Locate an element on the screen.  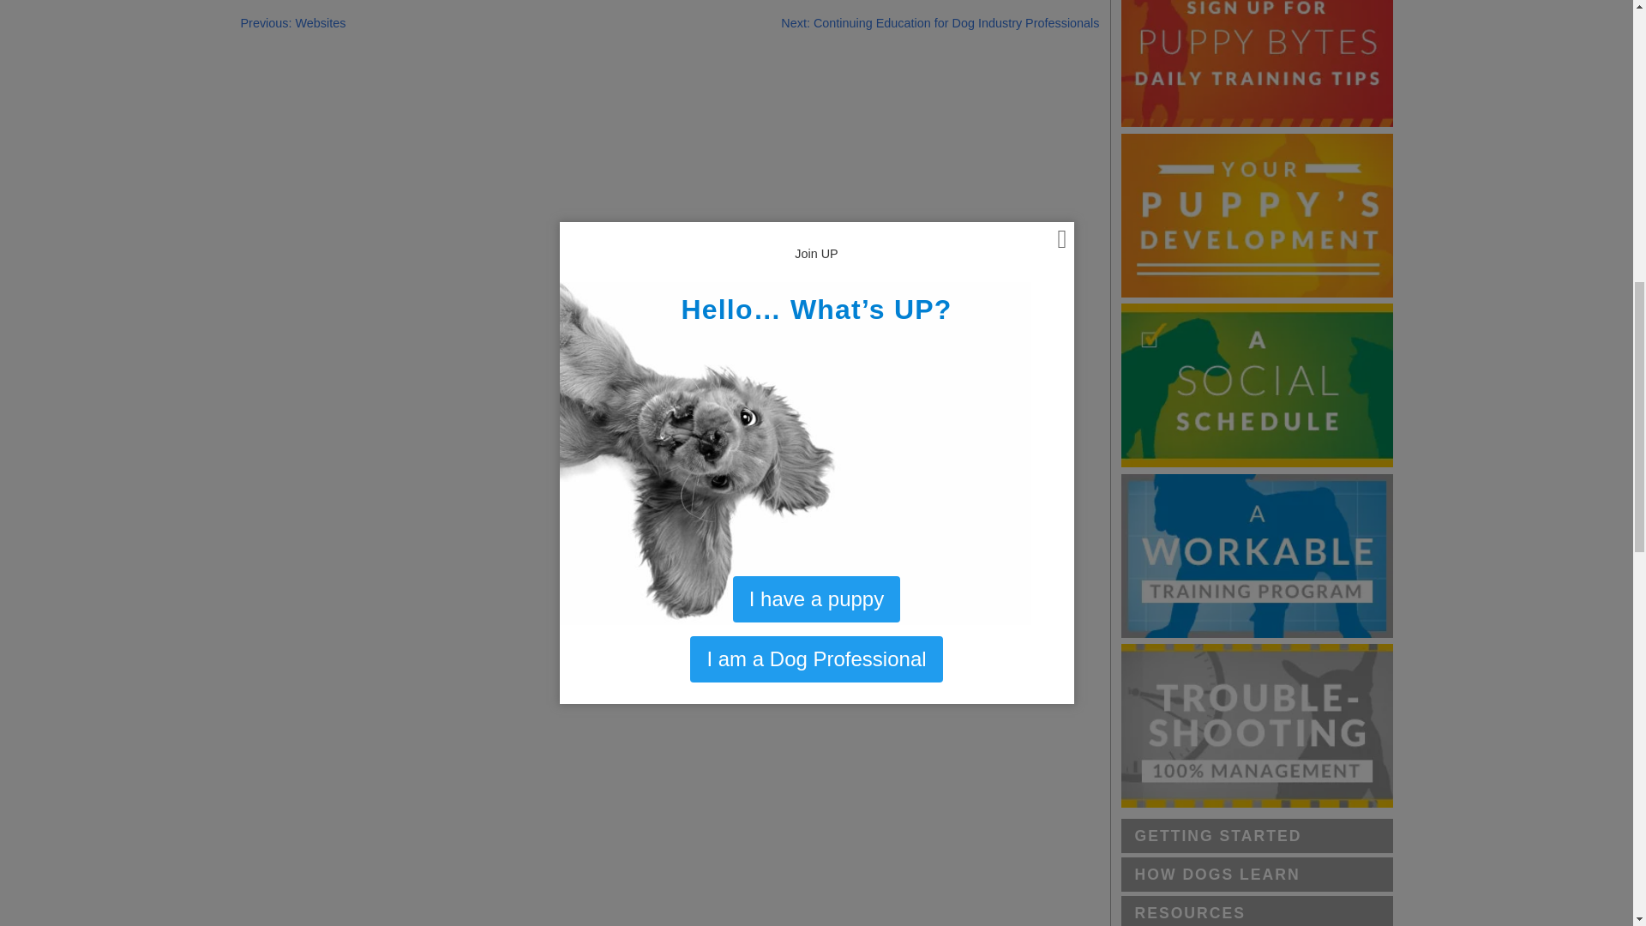
Next: Continuing Education for Dog Industry Professionals is located at coordinates (940, 22).